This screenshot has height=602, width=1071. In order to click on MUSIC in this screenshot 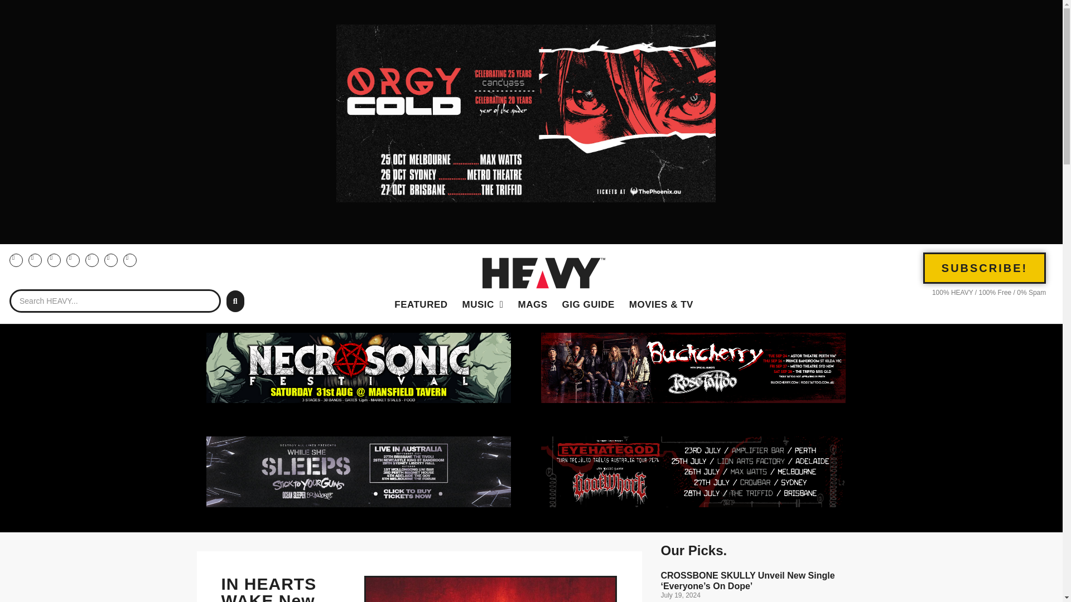, I will do `click(483, 304)`.